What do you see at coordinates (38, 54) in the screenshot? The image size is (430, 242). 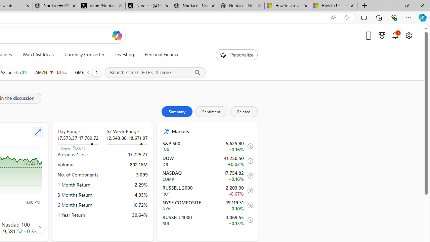 I see `Watchlist Ideas` at bounding box center [38, 54].